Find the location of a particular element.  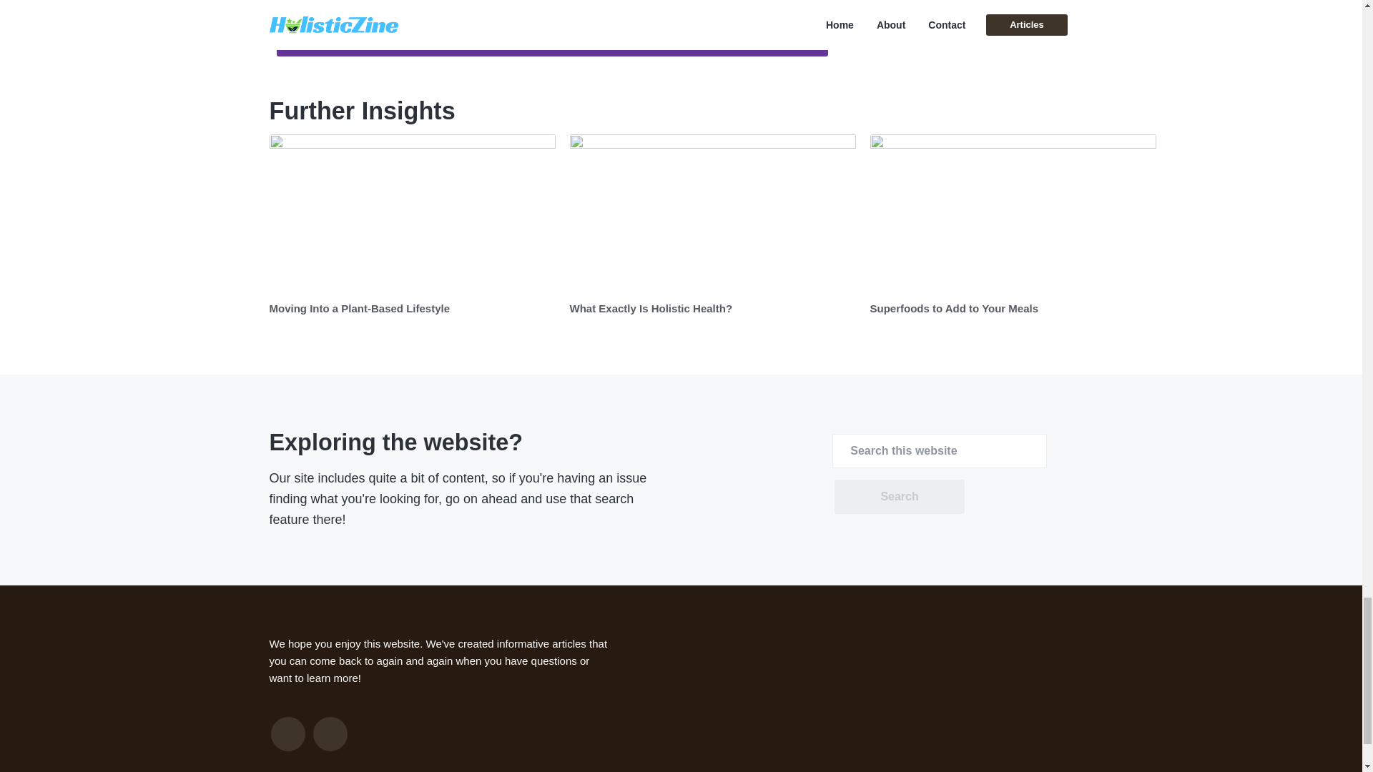

Permanent Link to Moving Into a Plant-Based Lifestyle is located at coordinates (412, 213).